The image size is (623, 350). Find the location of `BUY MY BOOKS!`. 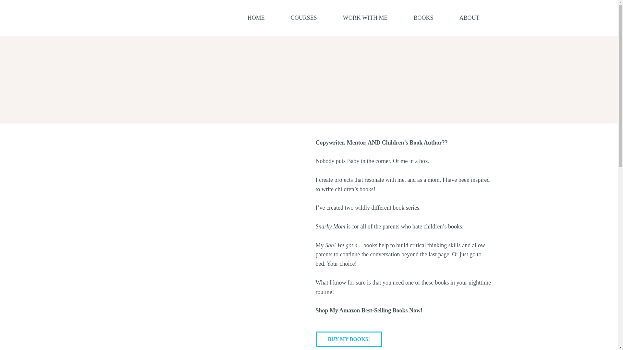

BUY MY BOOKS! is located at coordinates (348, 339).